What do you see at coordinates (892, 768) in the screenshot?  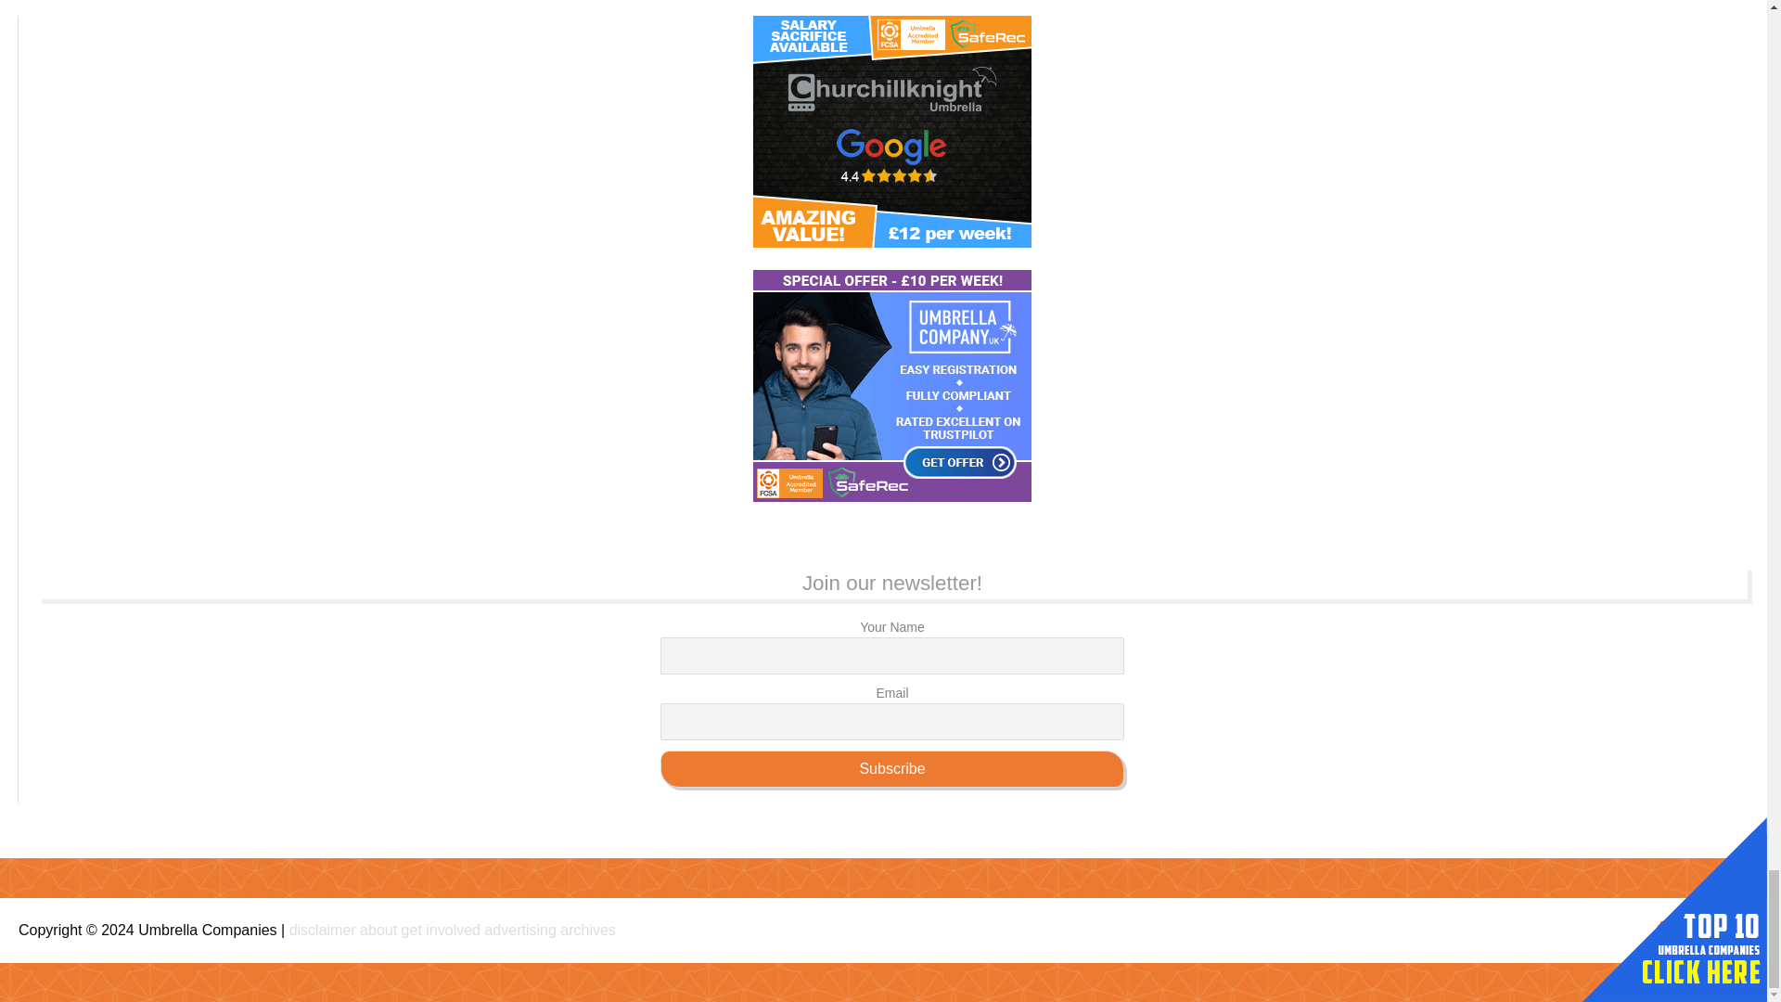 I see `Subscribe` at bounding box center [892, 768].